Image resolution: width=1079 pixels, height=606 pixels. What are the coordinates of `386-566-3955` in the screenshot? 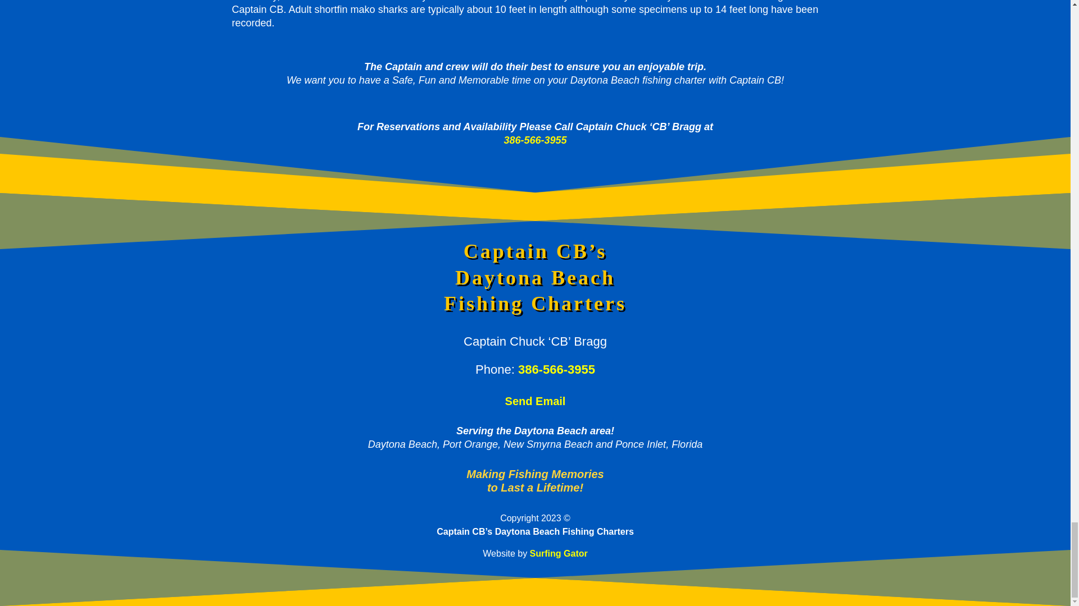 It's located at (556, 369).